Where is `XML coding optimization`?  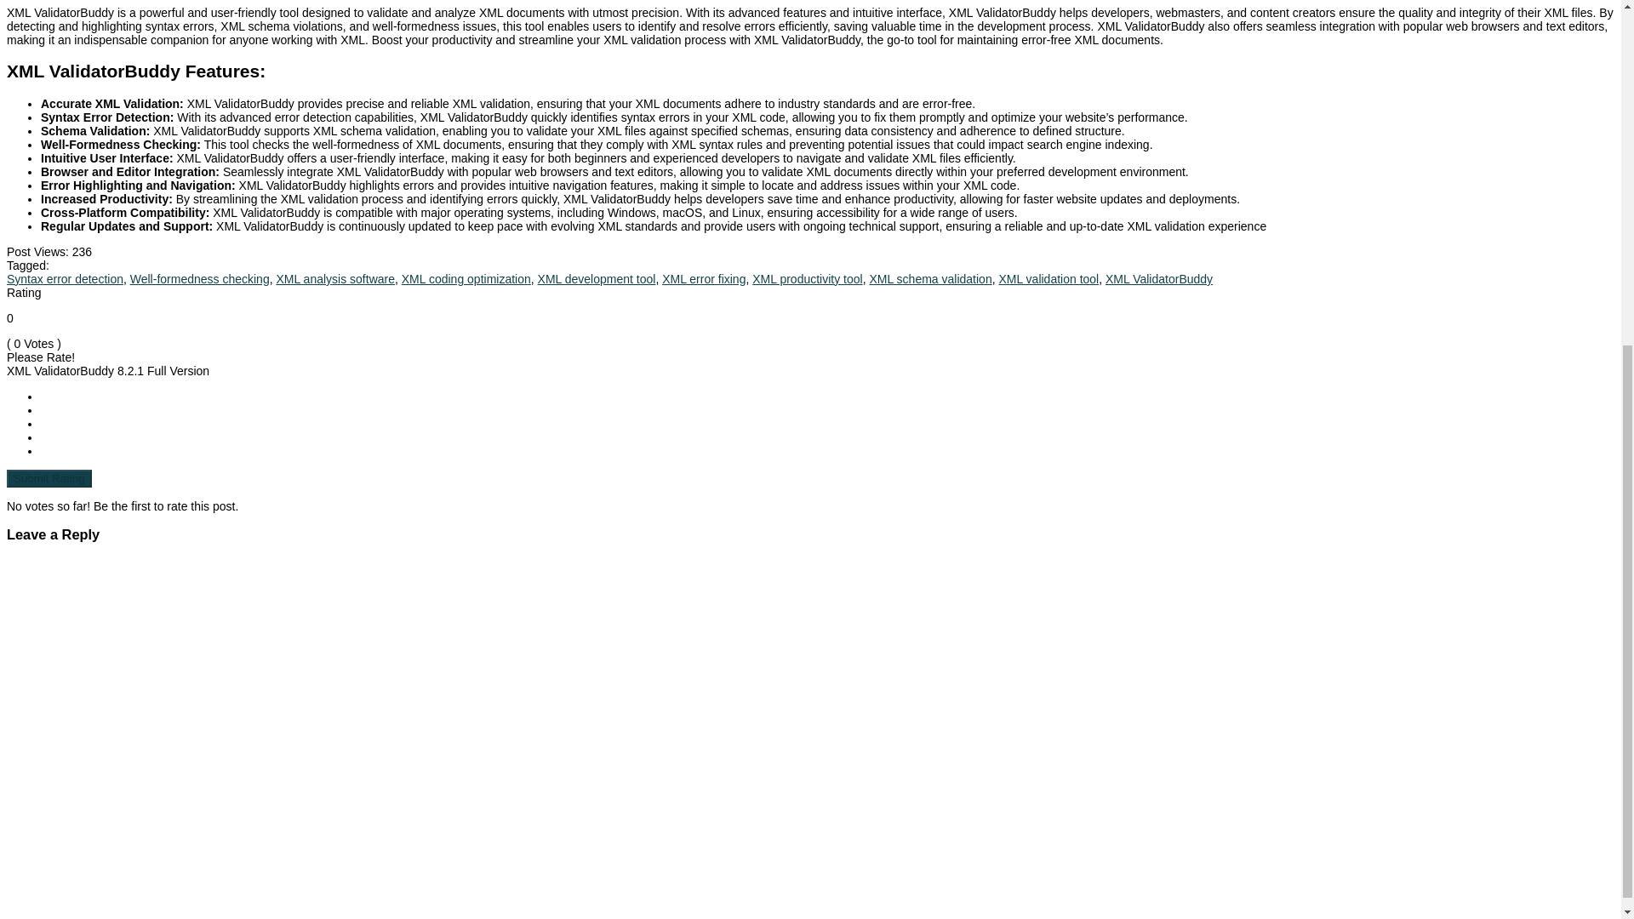 XML coding optimization is located at coordinates (466, 278).